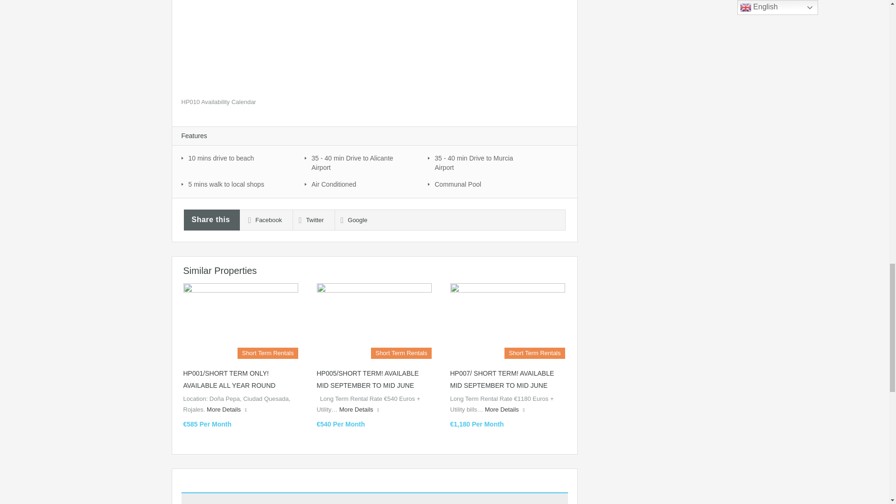 This screenshot has width=896, height=504. Describe the element at coordinates (361, 184) in the screenshot. I see `Air Conditioned` at that location.